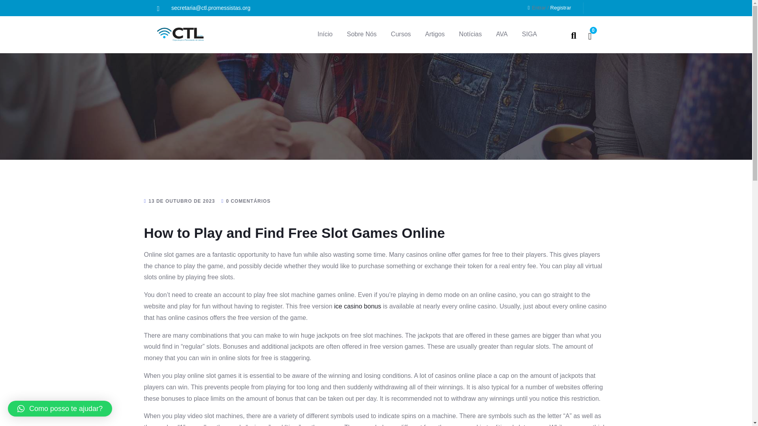 This screenshot has width=758, height=426. I want to click on Entrar, so click(538, 7).